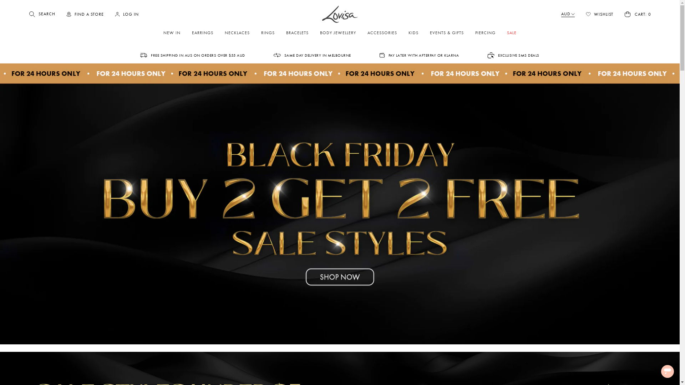  What do you see at coordinates (193, 55) in the screenshot?
I see `FREE SHIPPING IN AUS ON ORDERS OVER $55 AUD` at bounding box center [193, 55].